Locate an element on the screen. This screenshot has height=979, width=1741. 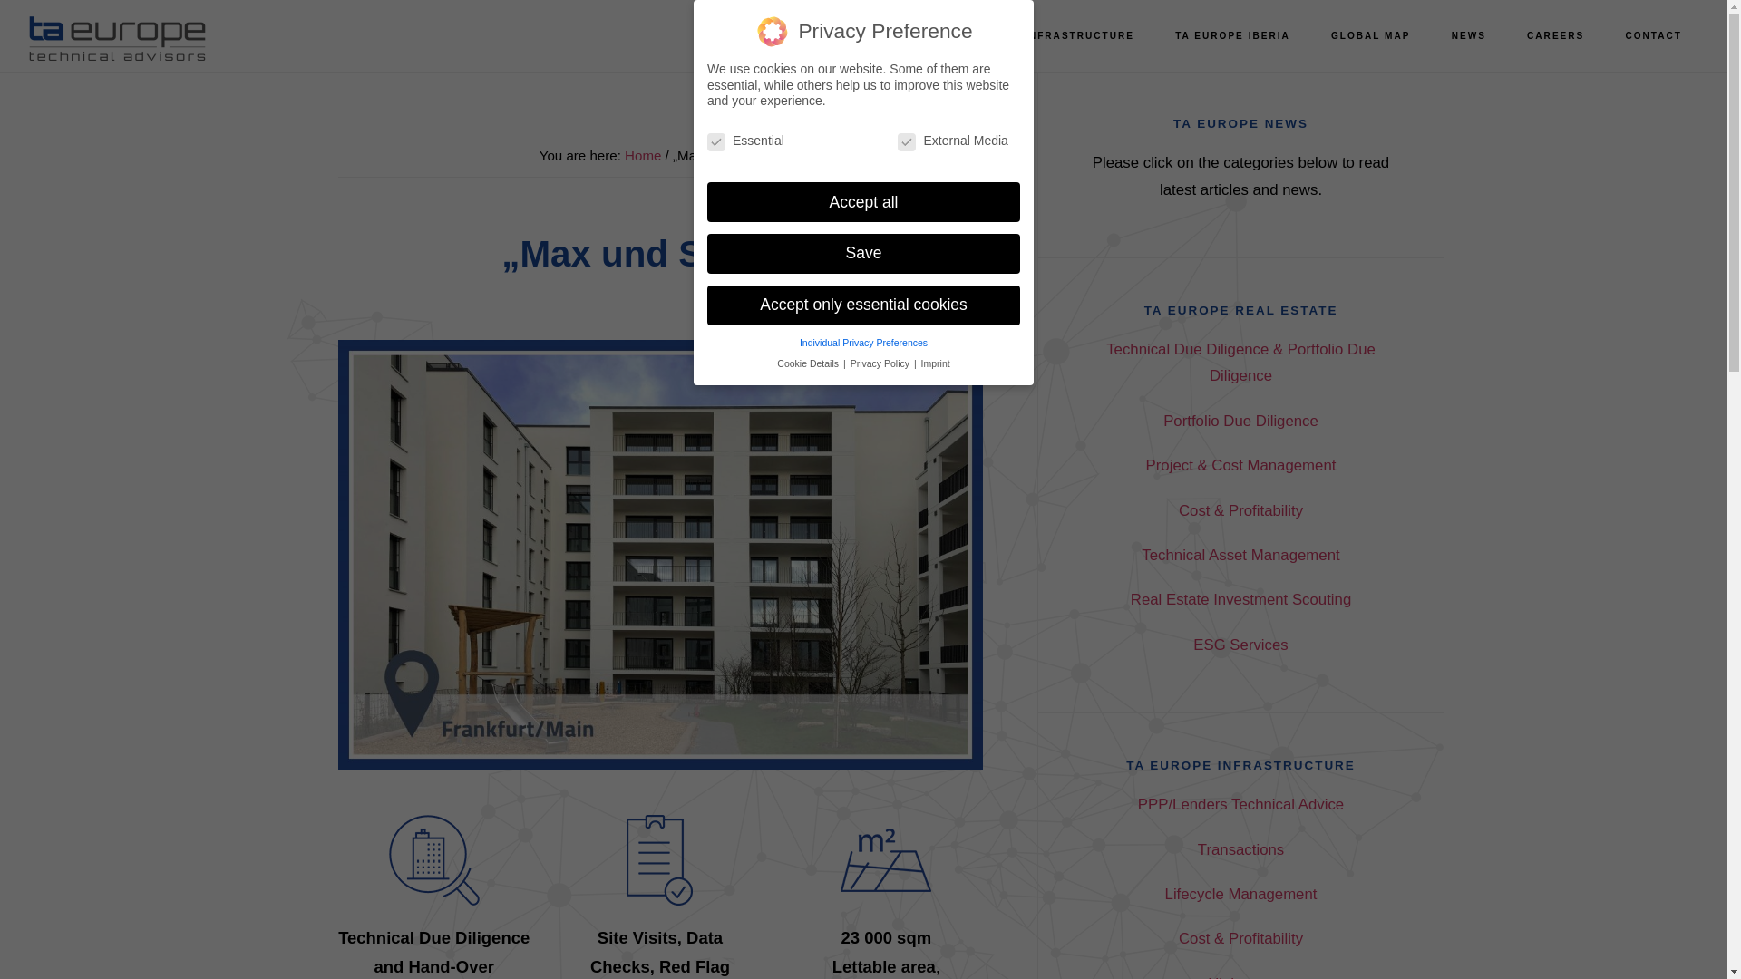
ABOUT is located at coordinates (840, 35).